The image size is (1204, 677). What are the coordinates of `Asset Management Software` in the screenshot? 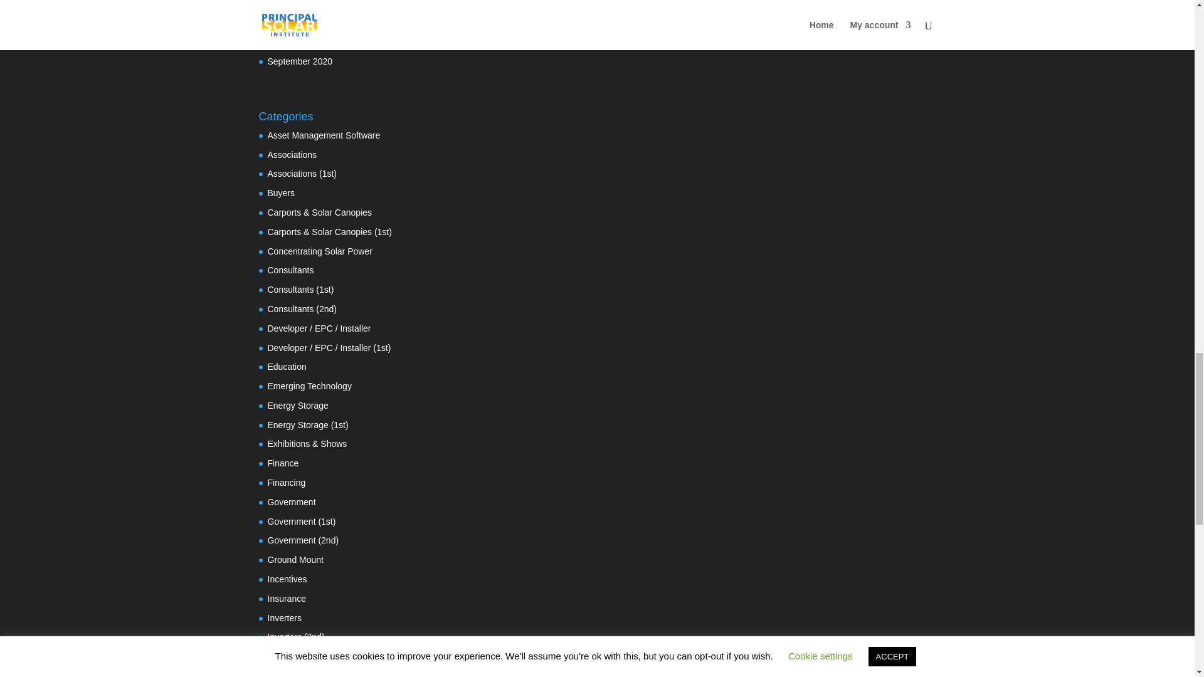 It's located at (324, 135).